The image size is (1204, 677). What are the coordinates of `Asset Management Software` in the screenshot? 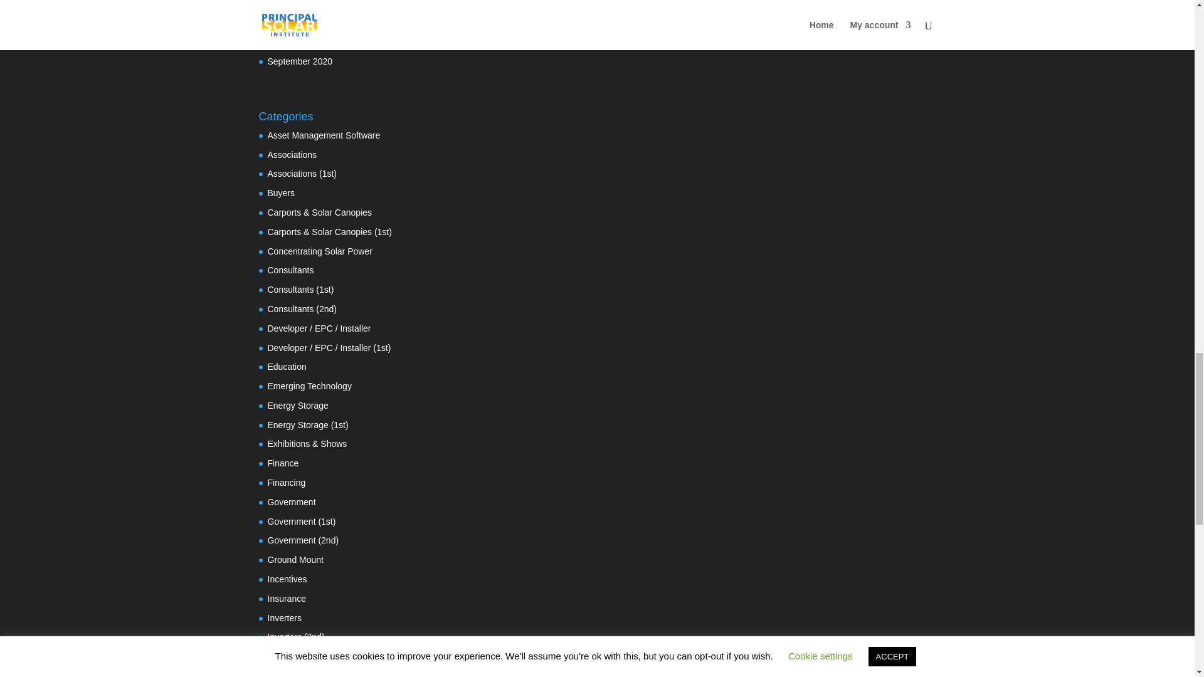 It's located at (324, 135).